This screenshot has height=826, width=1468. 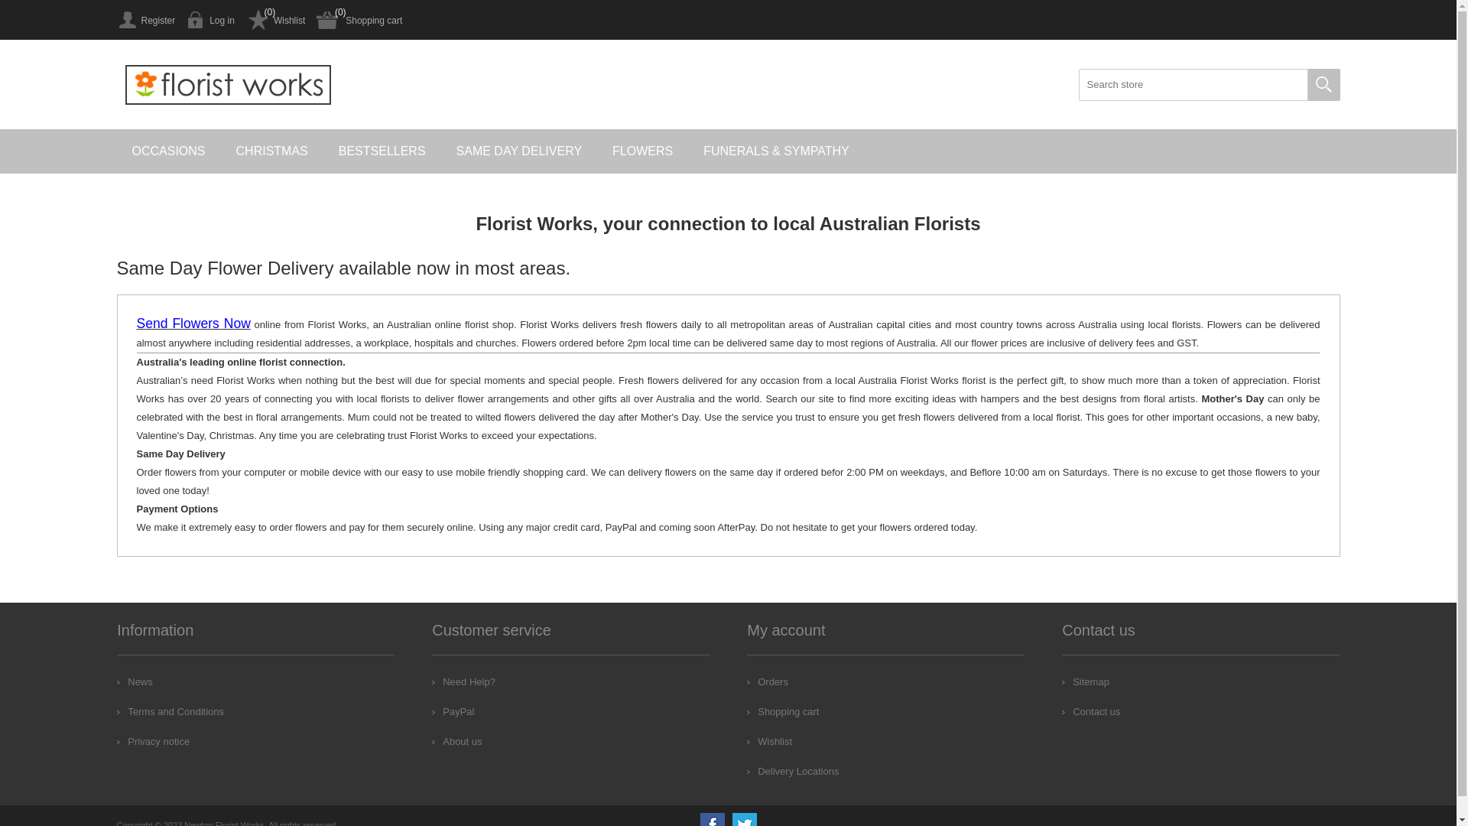 I want to click on Wishlist, so click(x=769, y=742).